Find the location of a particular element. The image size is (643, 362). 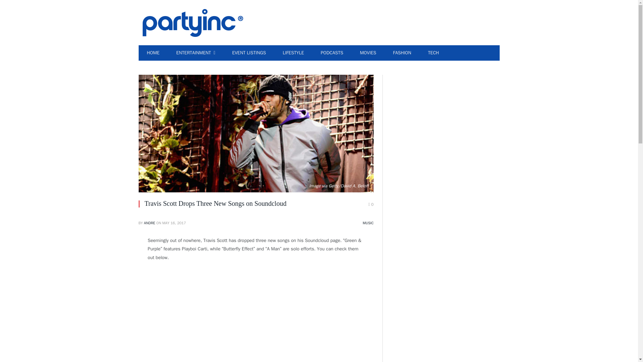

MUSIC is located at coordinates (368, 223).